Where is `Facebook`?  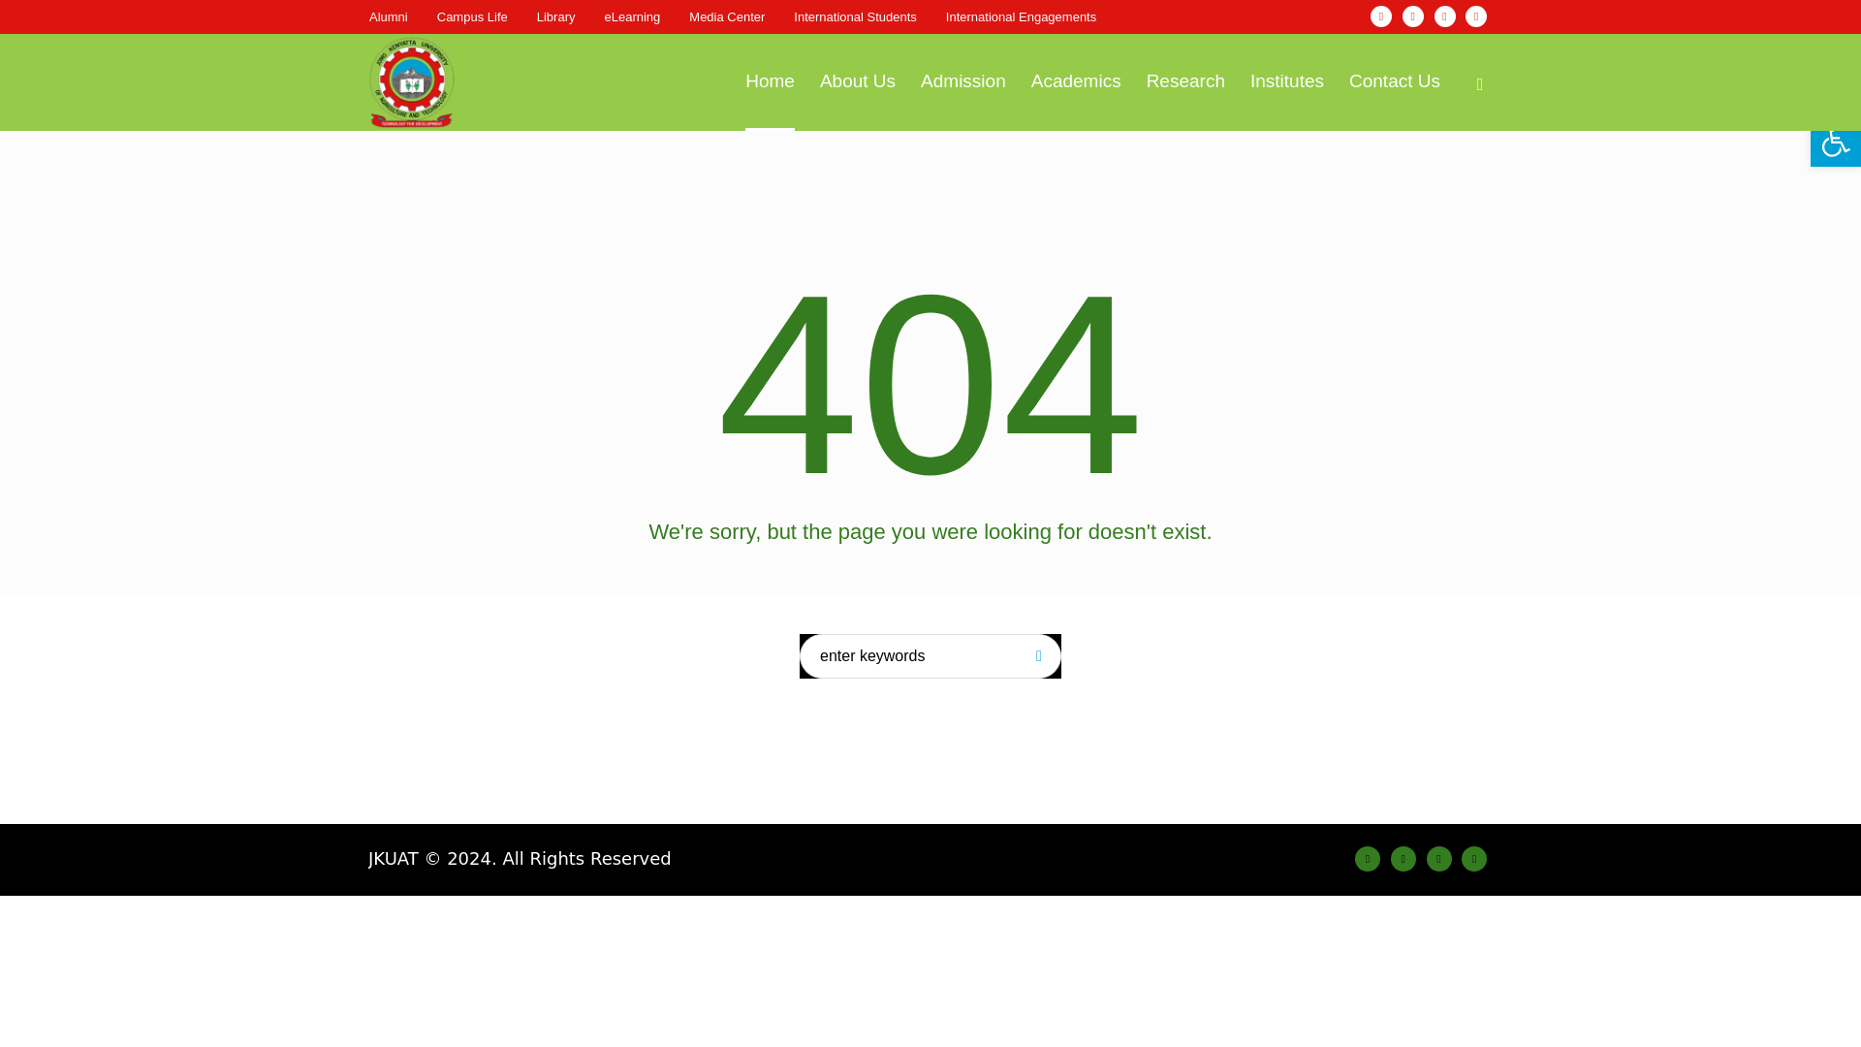 Facebook is located at coordinates (1380, 16).